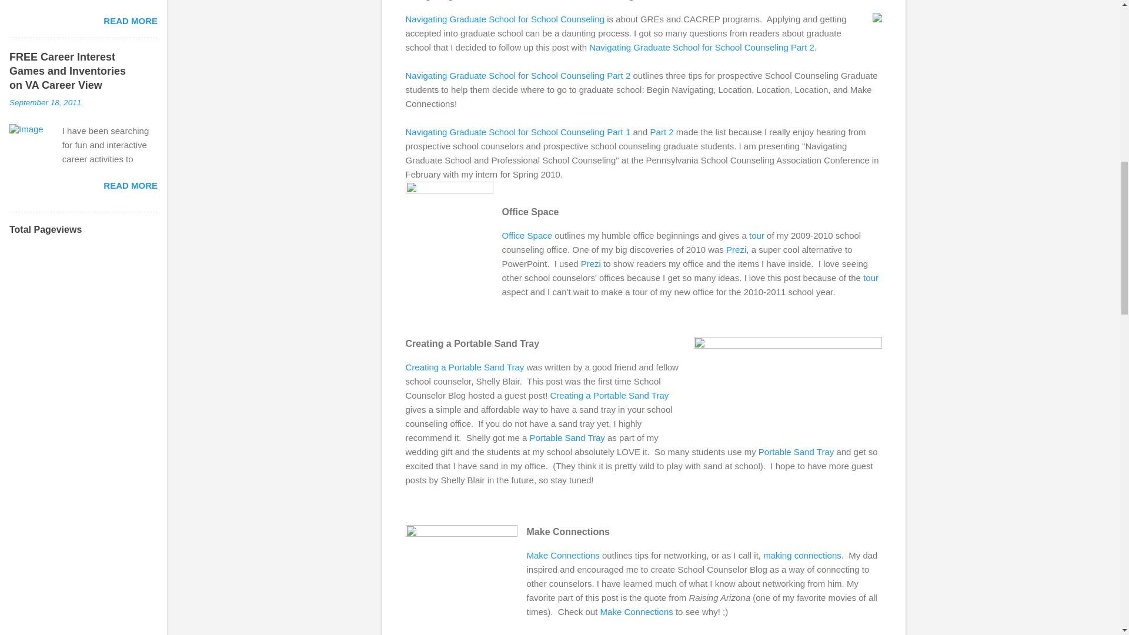 The image size is (1129, 635). I want to click on Prezi, so click(736, 249).